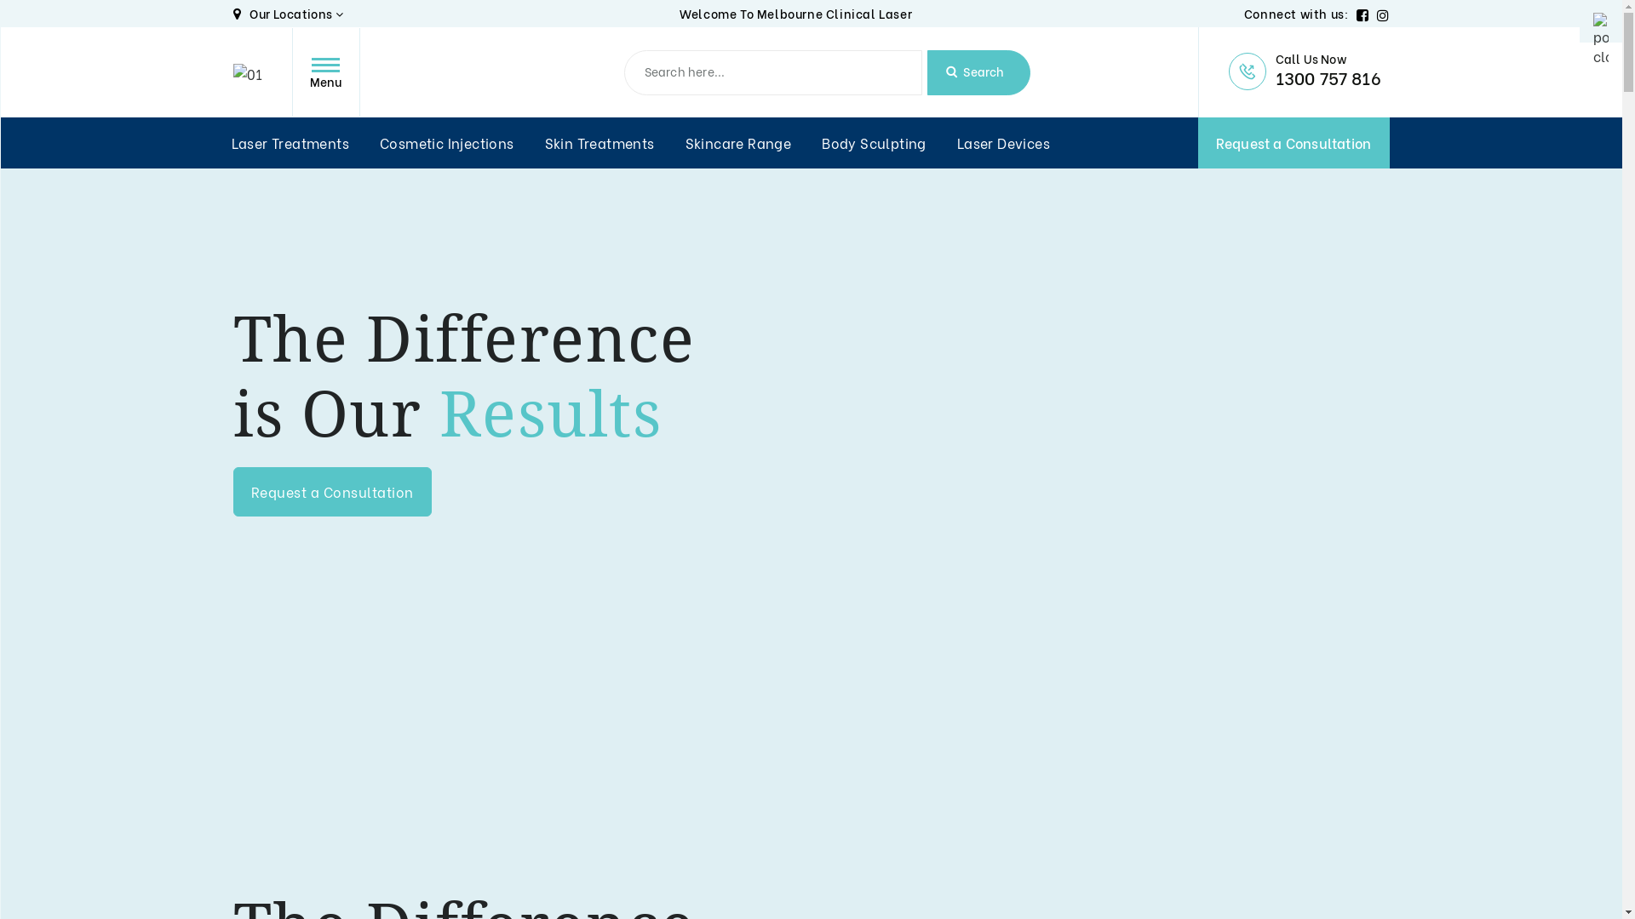 The height and width of the screenshot is (919, 1635). Describe the element at coordinates (326, 72) in the screenshot. I see `Menu` at that location.